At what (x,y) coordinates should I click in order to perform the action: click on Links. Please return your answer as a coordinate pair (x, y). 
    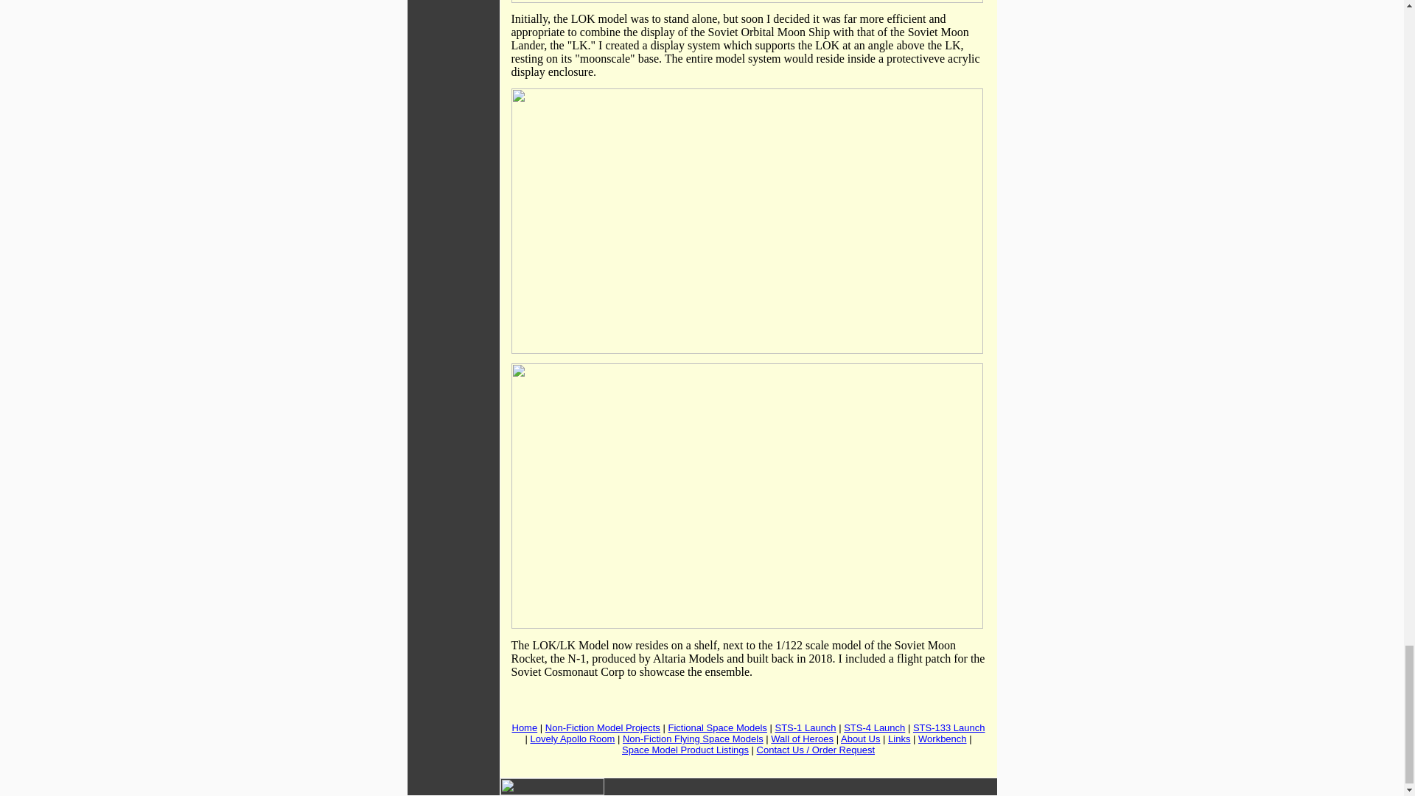
    Looking at the image, I should click on (899, 739).